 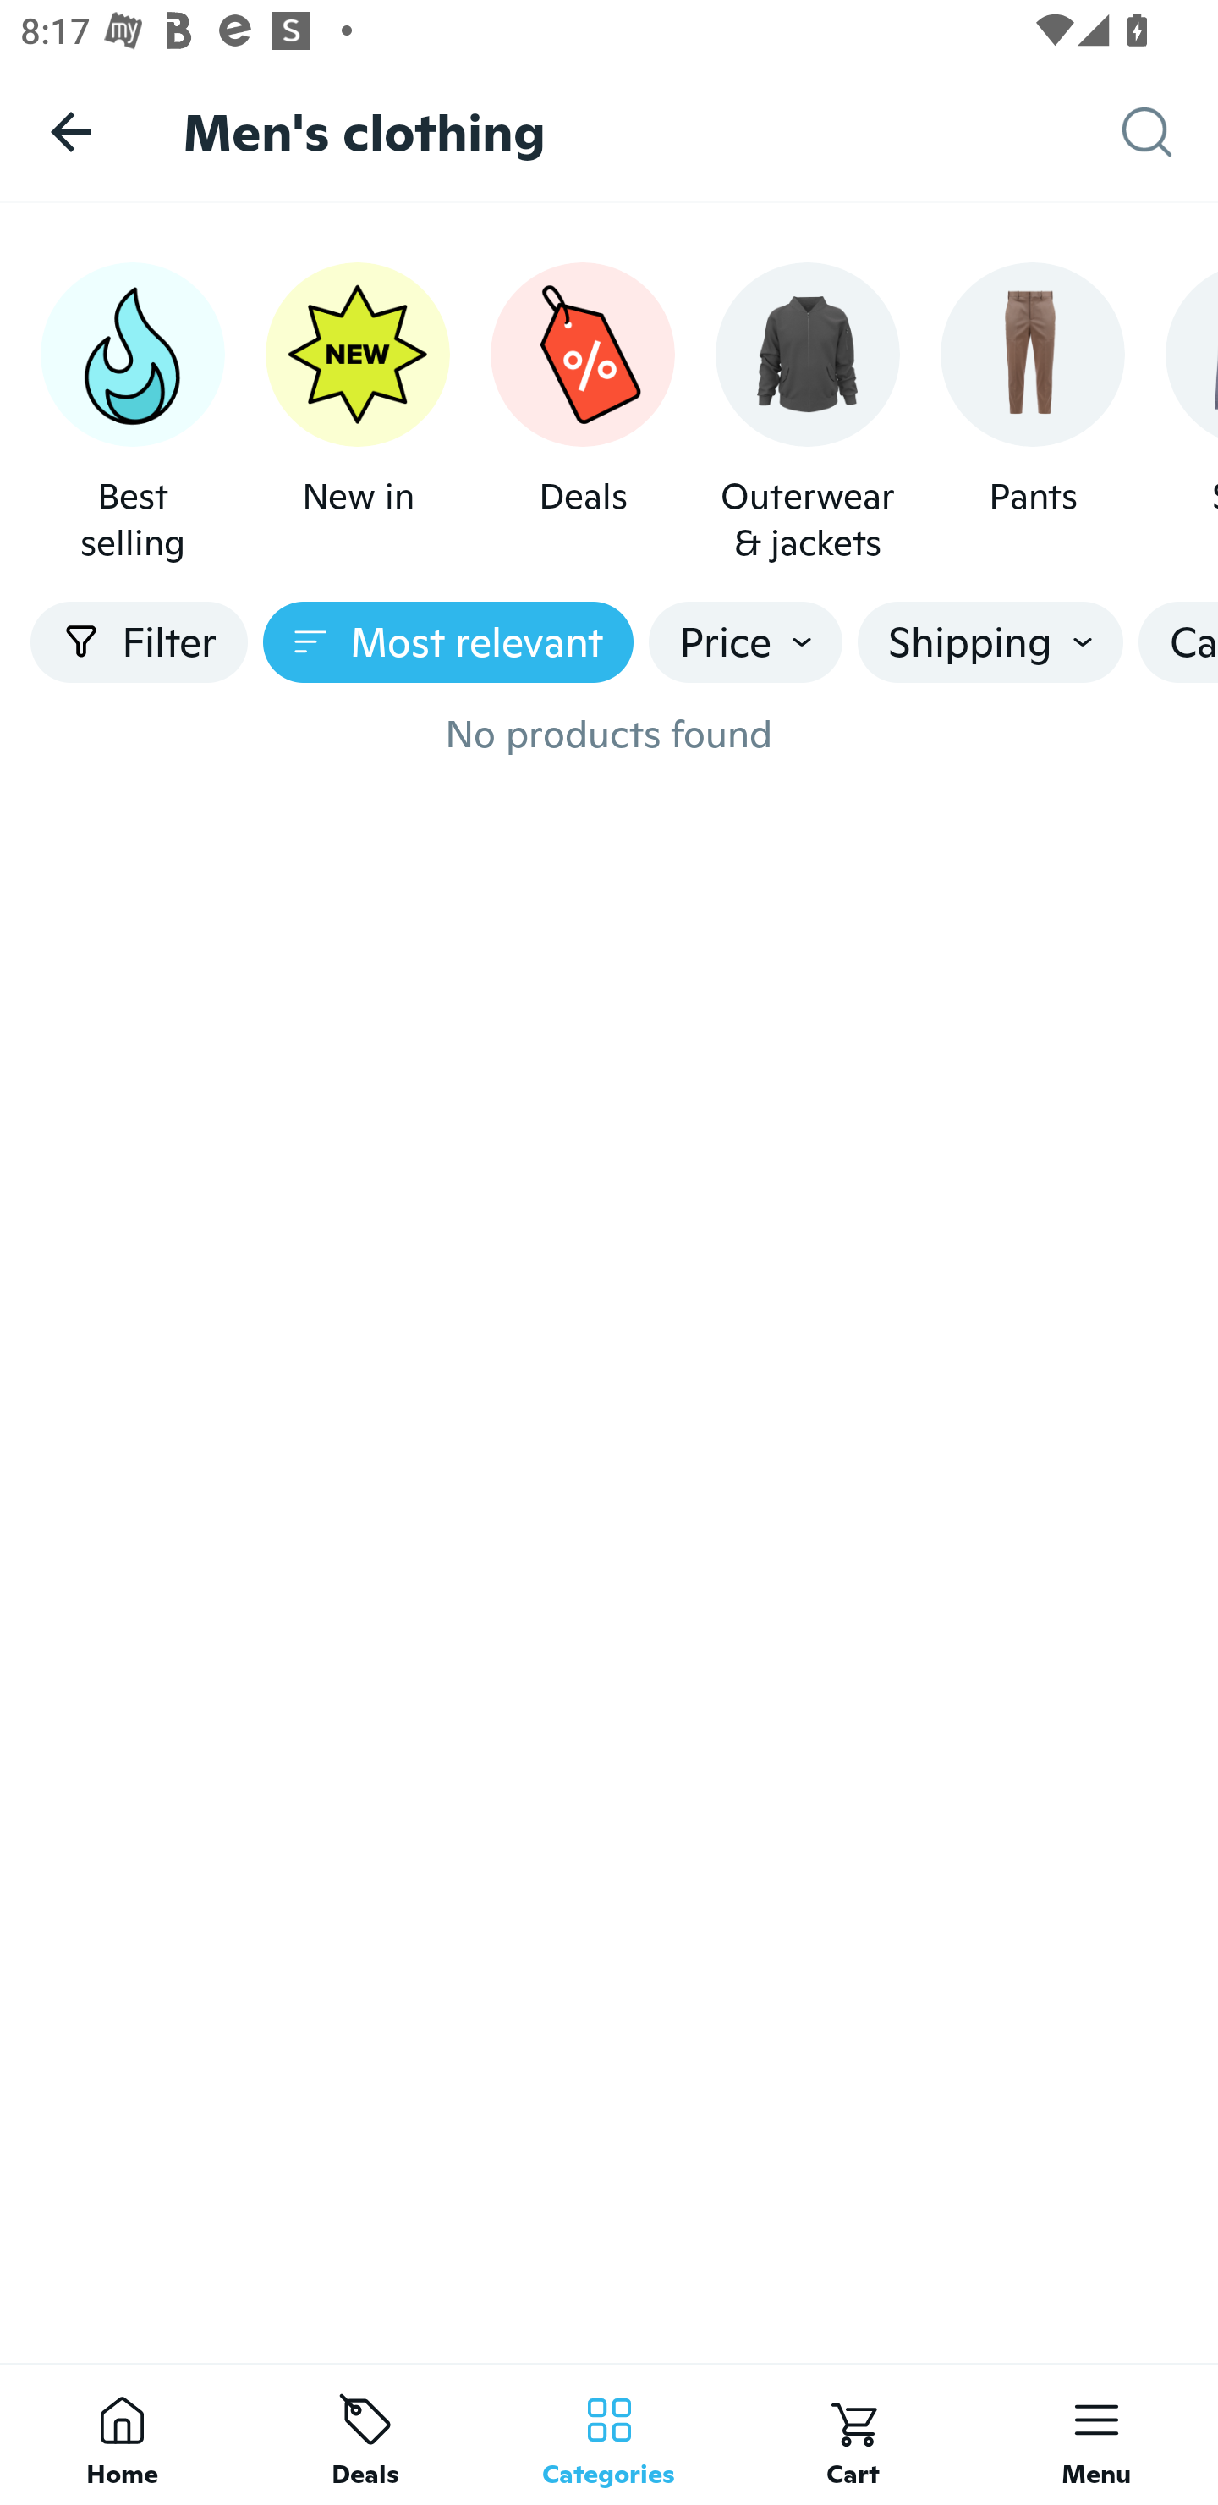 I want to click on Home, so click(x=122, y=2434).